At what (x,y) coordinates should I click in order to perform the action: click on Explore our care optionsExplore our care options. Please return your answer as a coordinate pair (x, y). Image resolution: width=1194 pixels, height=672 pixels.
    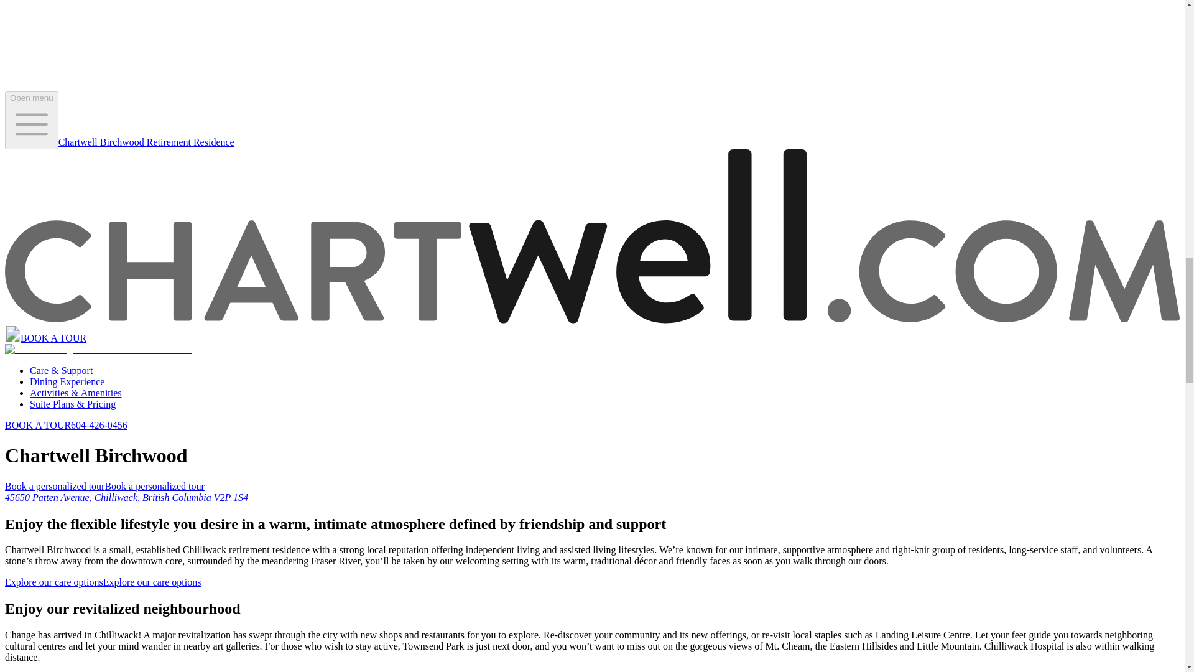
    Looking at the image, I should click on (102, 581).